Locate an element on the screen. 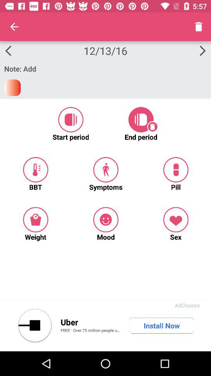 The width and height of the screenshot is (211, 376). select item to the left of the 12/13/16 item is located at coordinates (14, 27).